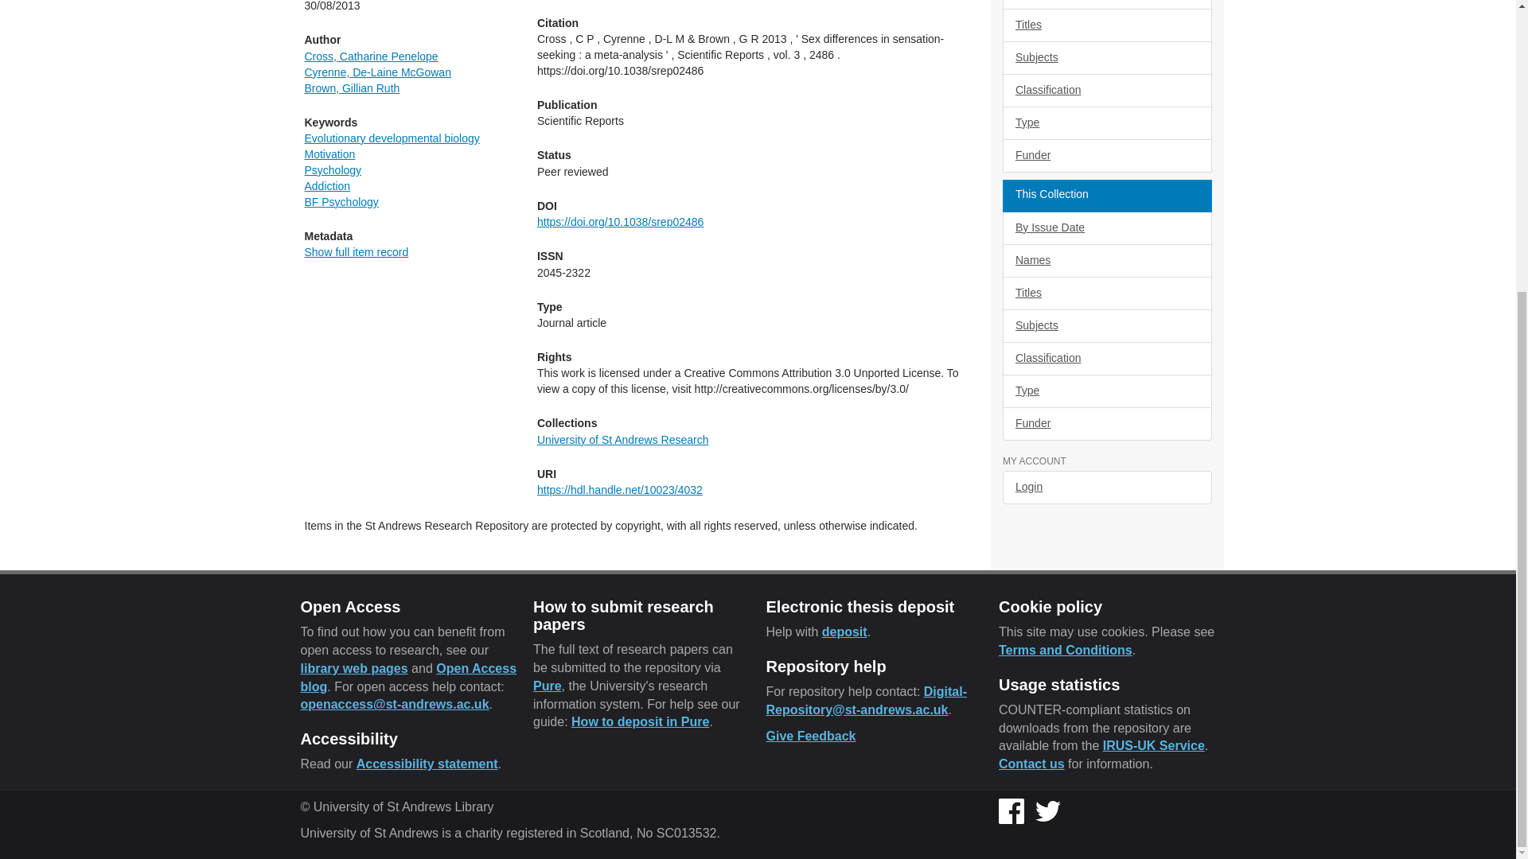  What do you see at coordinates (1106, 5) in the screenshot?
I see `Names` at bounding box center [1106, 5].